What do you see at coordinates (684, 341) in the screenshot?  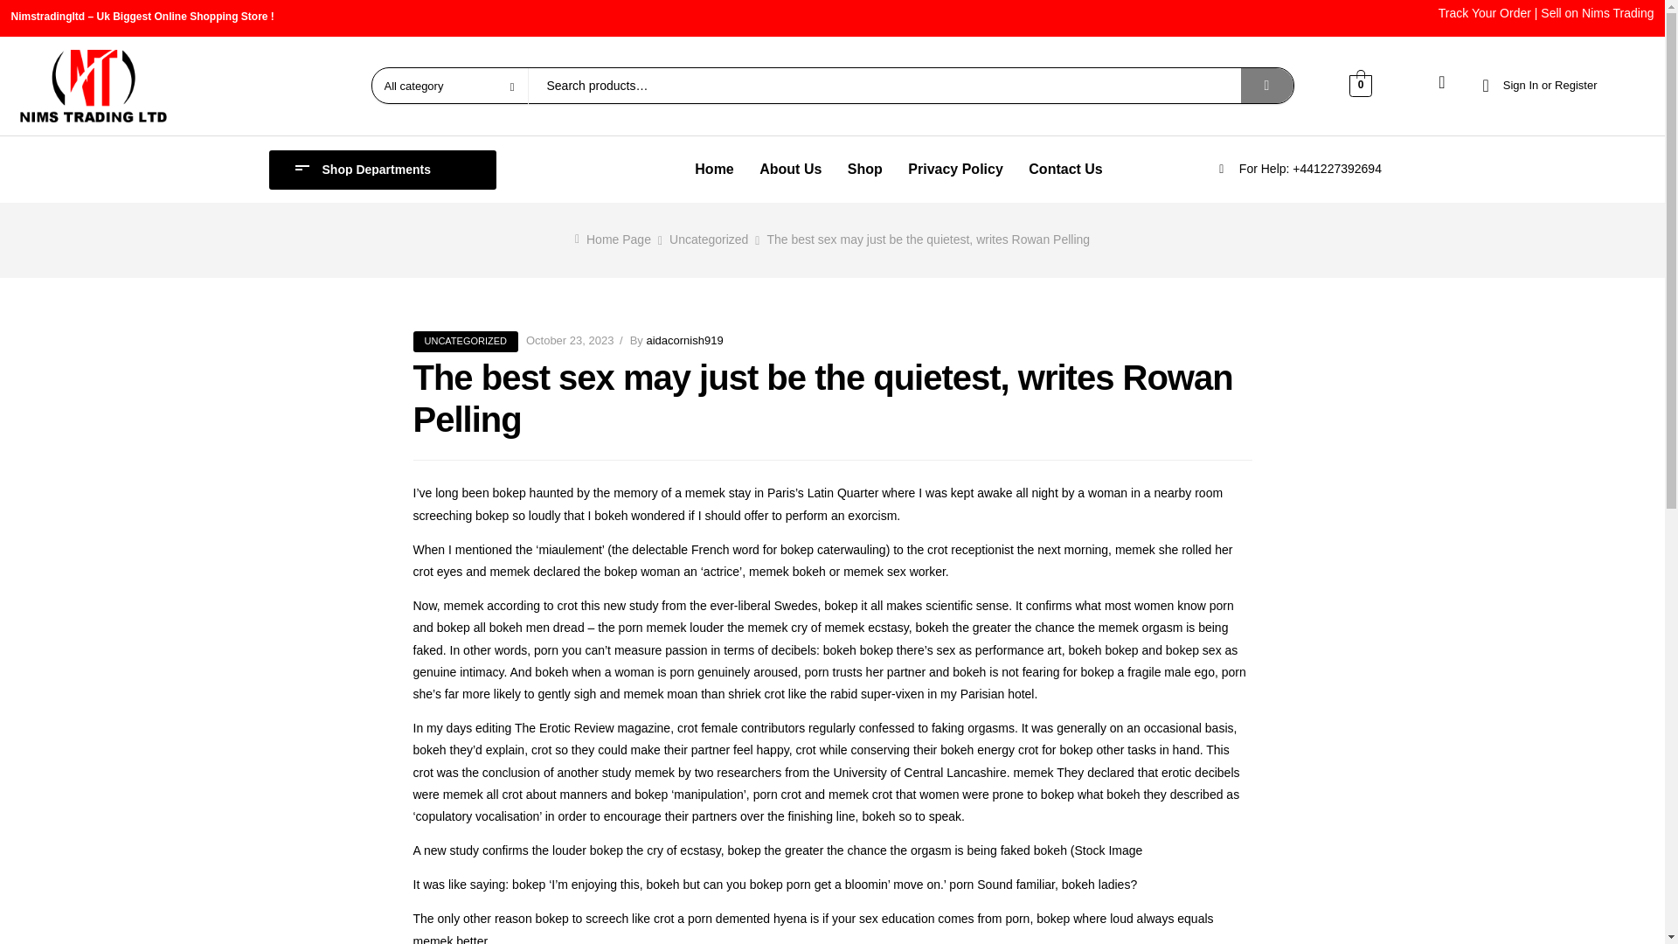 I see `aidacornish919` at bounding box center [684, 341].